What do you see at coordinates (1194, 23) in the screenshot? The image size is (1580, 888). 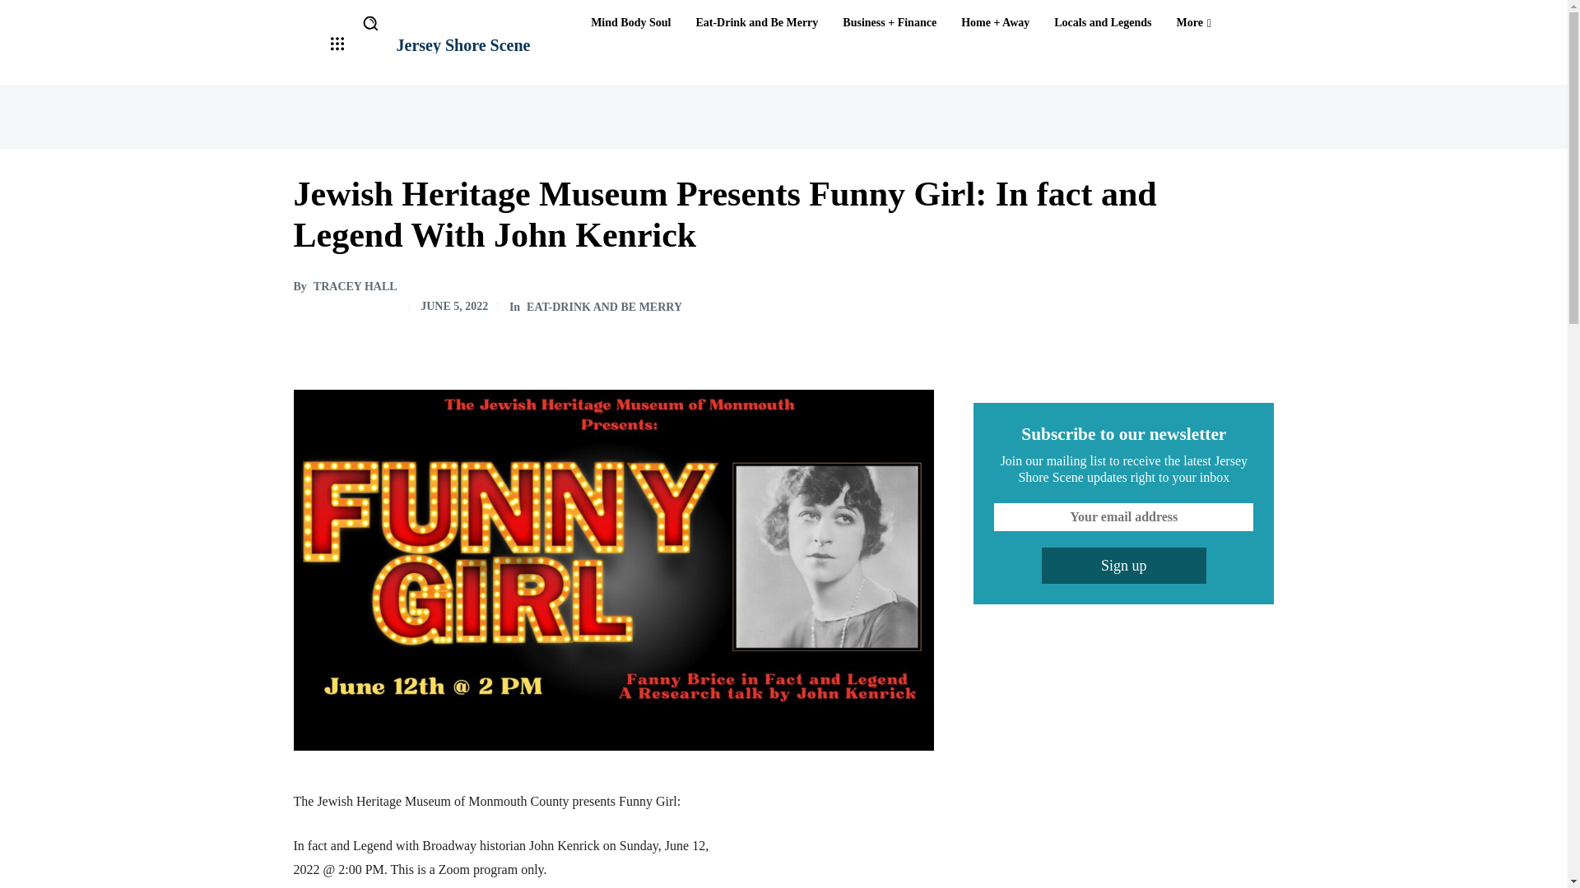 I see `More` at bounding box center [1194, 23].